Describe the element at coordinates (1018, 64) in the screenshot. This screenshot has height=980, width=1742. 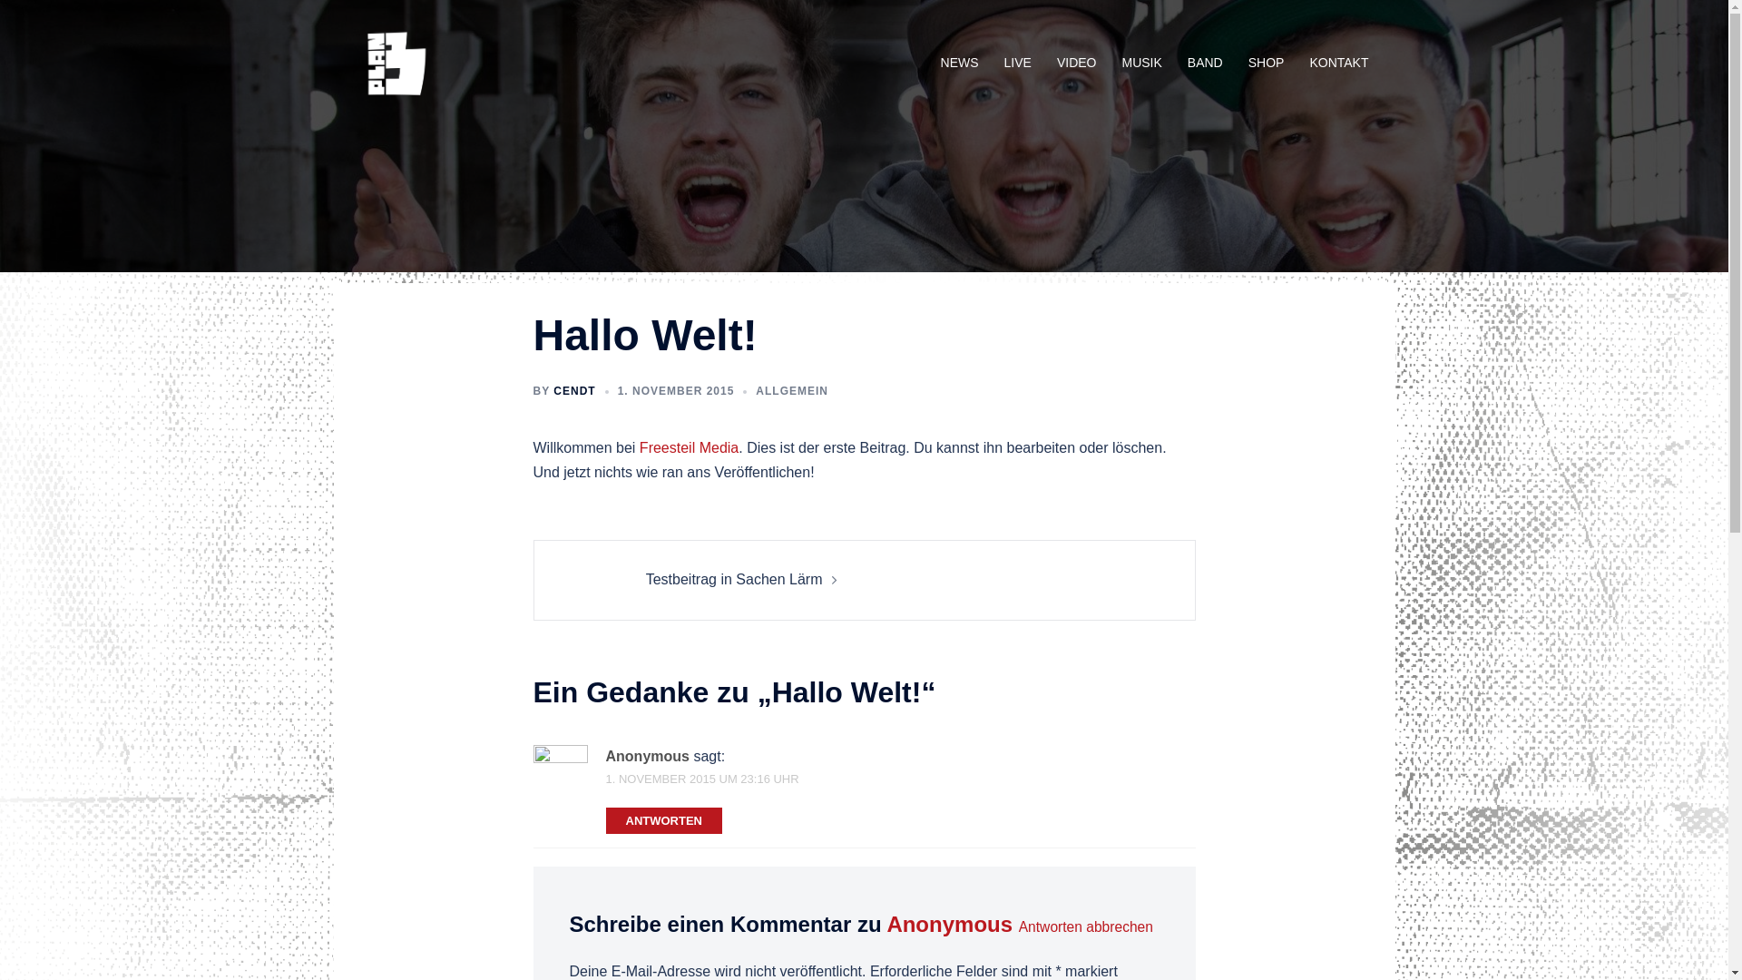
I see `LIVE` at that location.